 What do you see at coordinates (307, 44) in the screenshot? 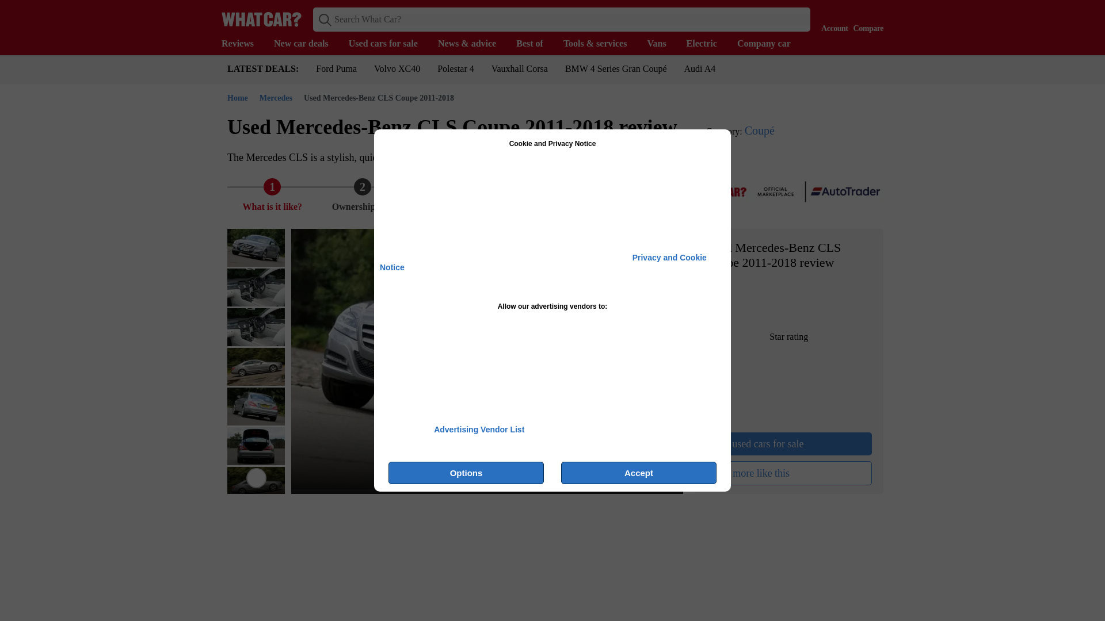
I see `New car deals` at bounding box center [307, 44].